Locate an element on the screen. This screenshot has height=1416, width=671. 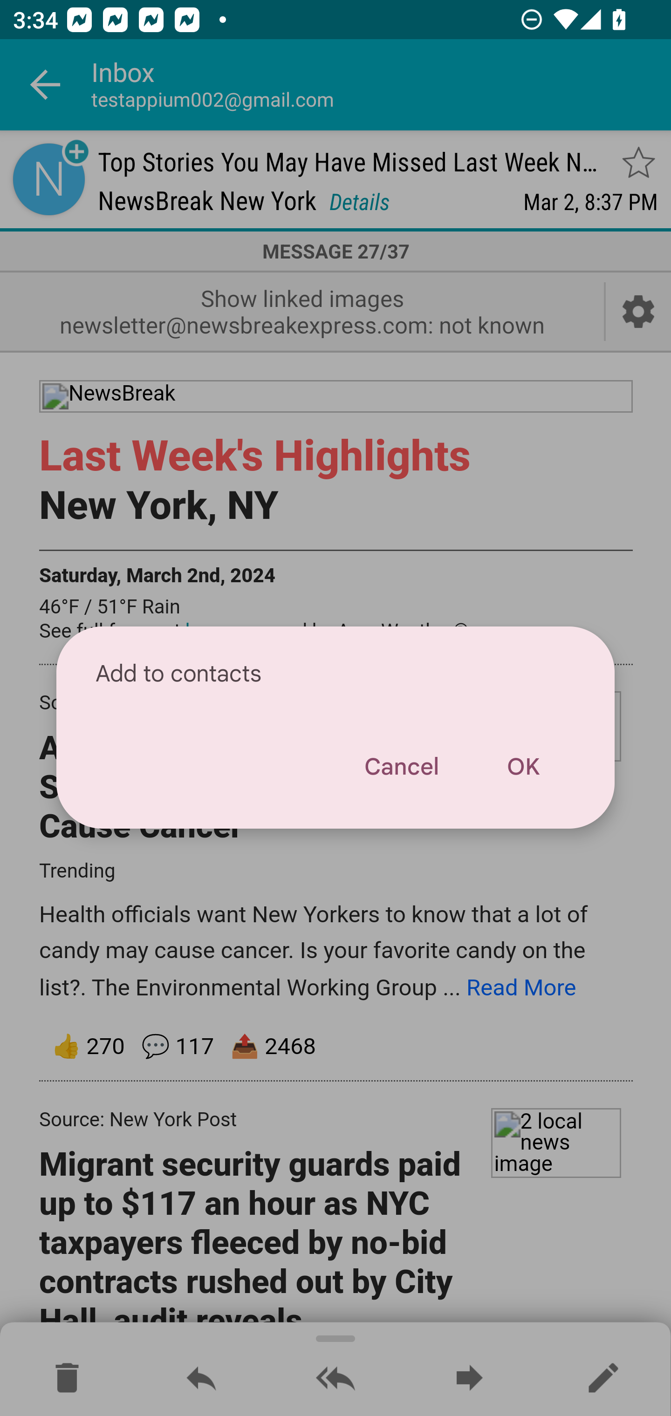
Cancel is located at coordinates (401, 767).